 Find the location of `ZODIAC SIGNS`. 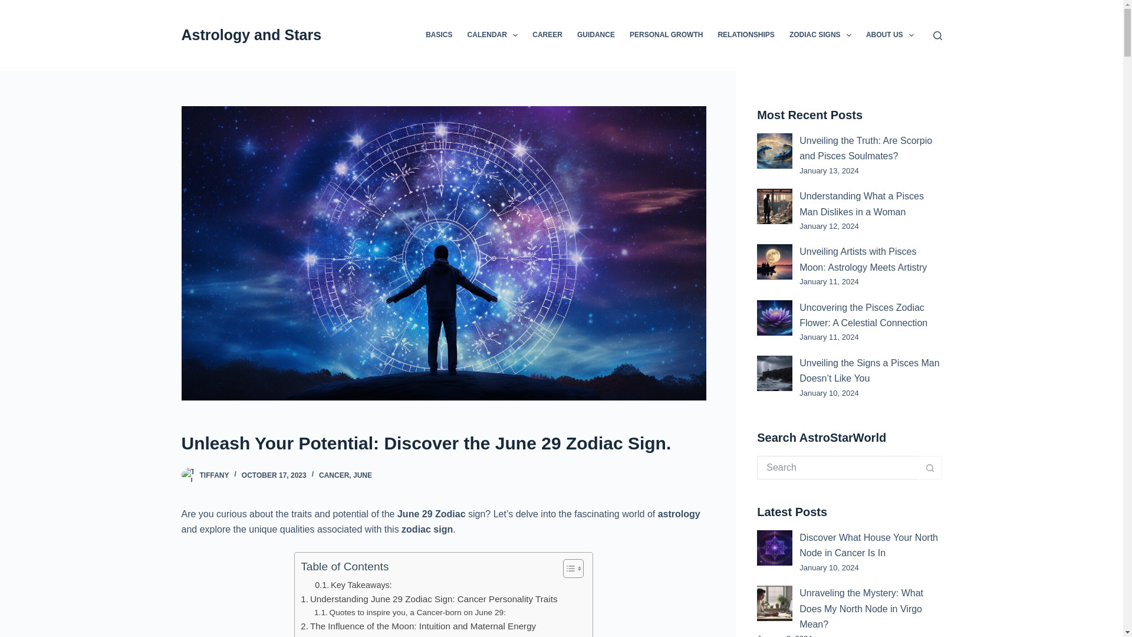

ZODIAC SIGNS is located at coordinates (820, 35).